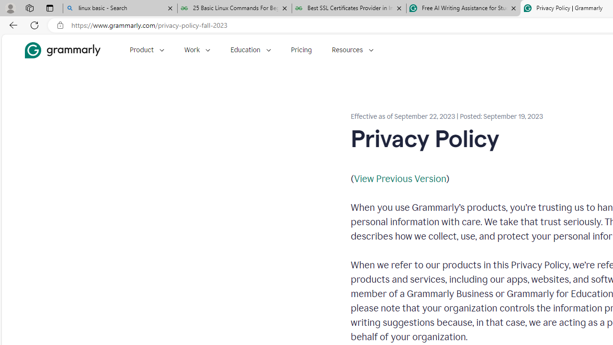  What do you see at coordinates (349, 9) in the screenshot?
I see `Best SSL Certificates Provider in India - GeeksforGeeks` at bounding box center [349, 9].